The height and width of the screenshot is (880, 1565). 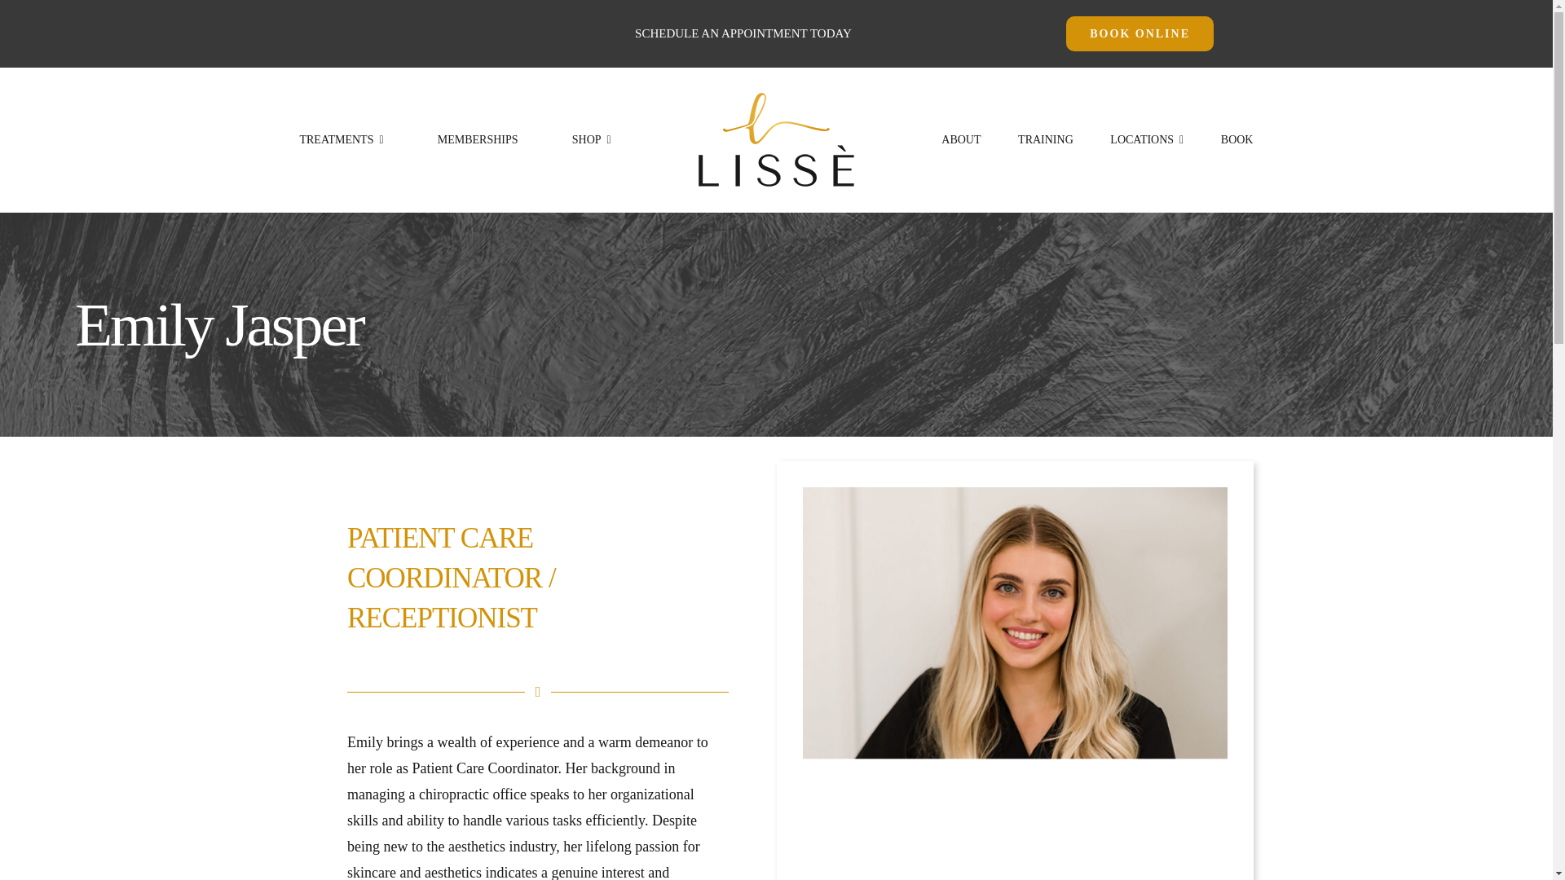 What do you see at coordinates (592, 139) in the screenshot?
I see `SHOP` at bounding box center [592, 139].